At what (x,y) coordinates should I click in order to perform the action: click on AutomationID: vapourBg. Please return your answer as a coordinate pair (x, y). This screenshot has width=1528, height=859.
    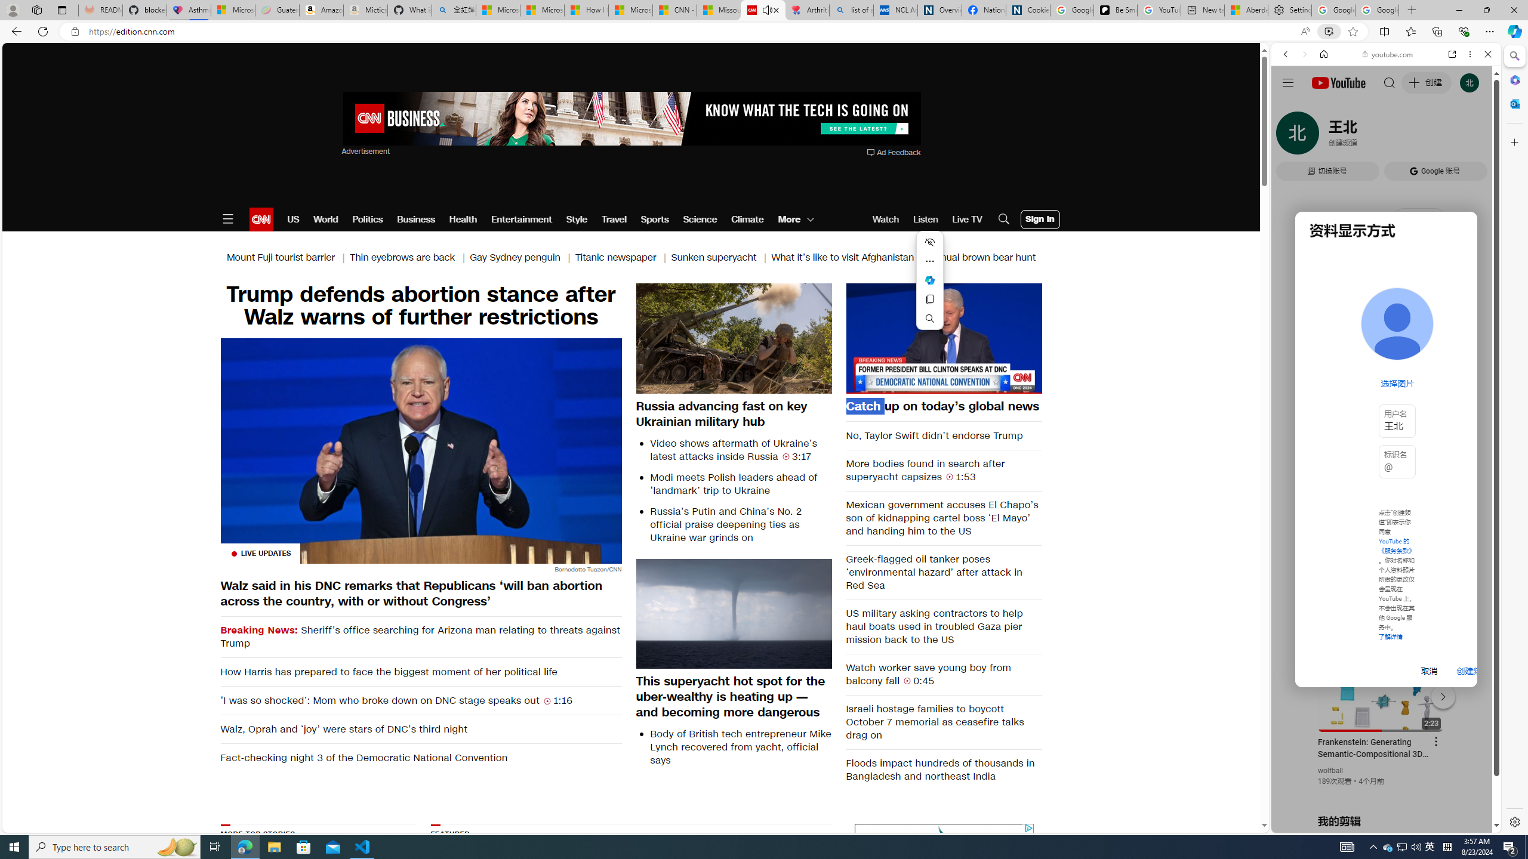
    Looking at the image, I should click on (942, 898).